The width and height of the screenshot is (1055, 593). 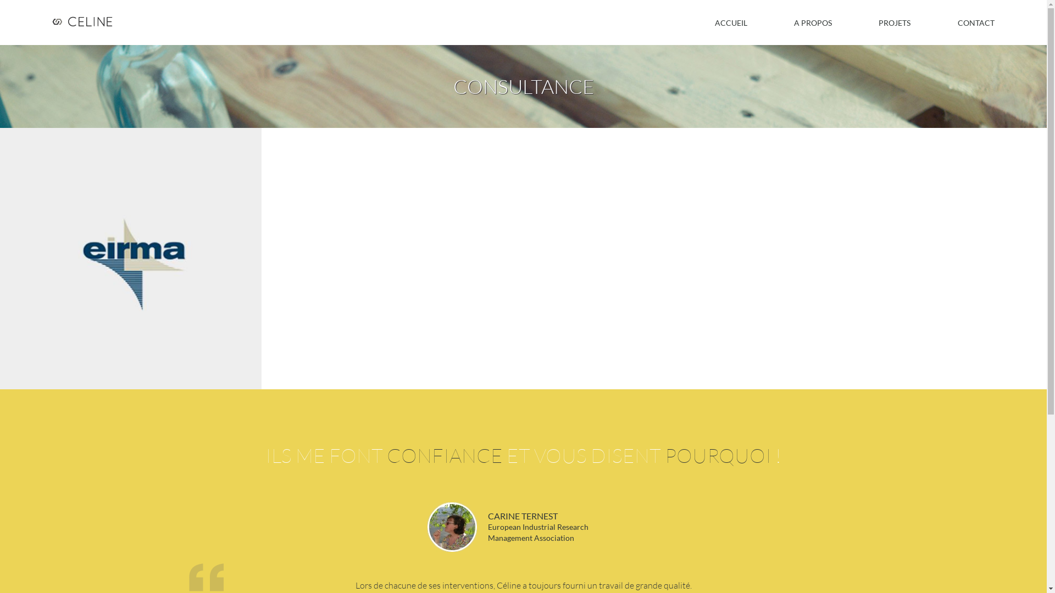 I want to click on European Industrial Research Management Association, so click(x=538, y=533).